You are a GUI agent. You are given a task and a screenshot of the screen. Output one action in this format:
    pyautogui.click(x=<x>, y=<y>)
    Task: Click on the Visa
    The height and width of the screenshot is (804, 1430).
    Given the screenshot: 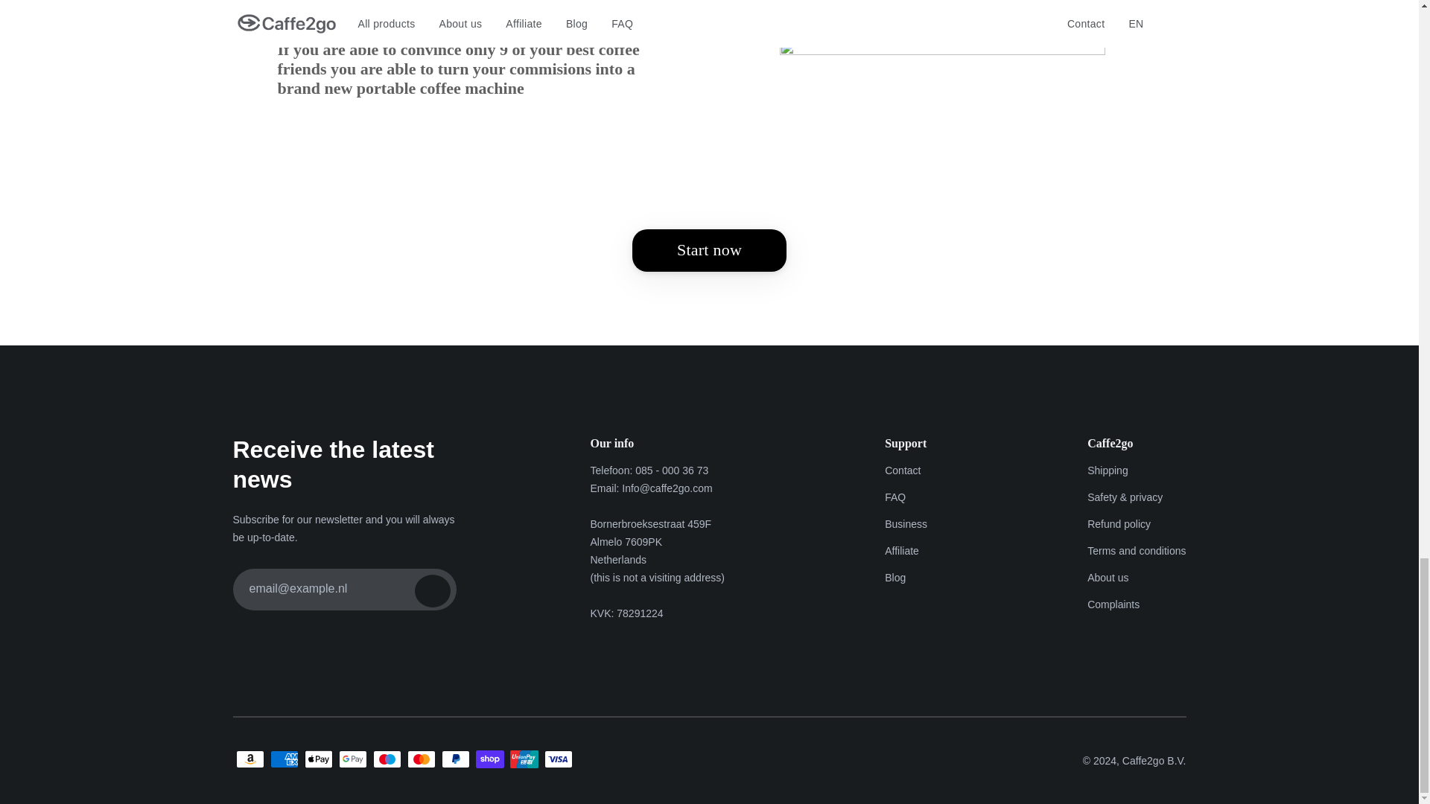 What is the action you would take?
    pyautogui.click(x=557, y=759)
    